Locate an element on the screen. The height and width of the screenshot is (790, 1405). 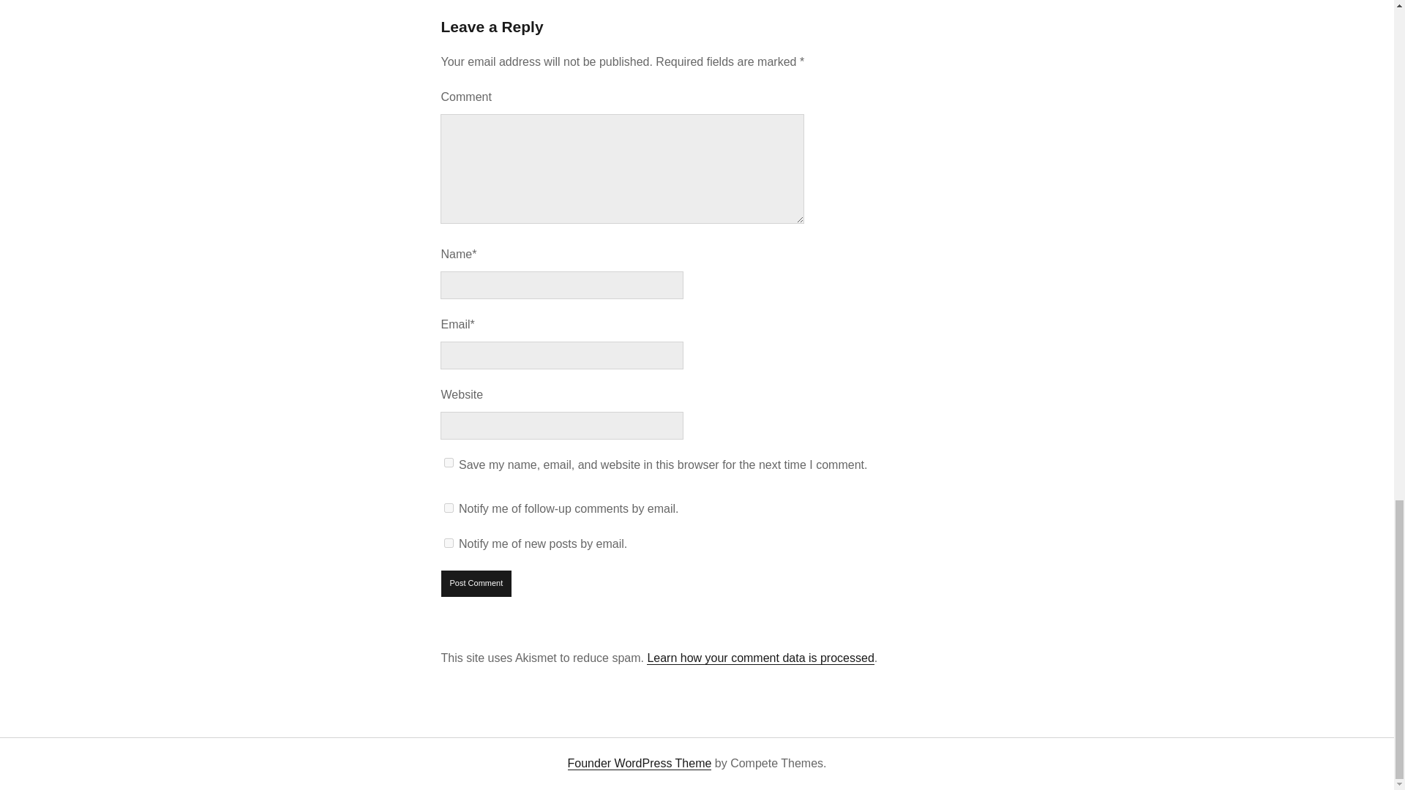
yes is located at coordinates (449, 462).